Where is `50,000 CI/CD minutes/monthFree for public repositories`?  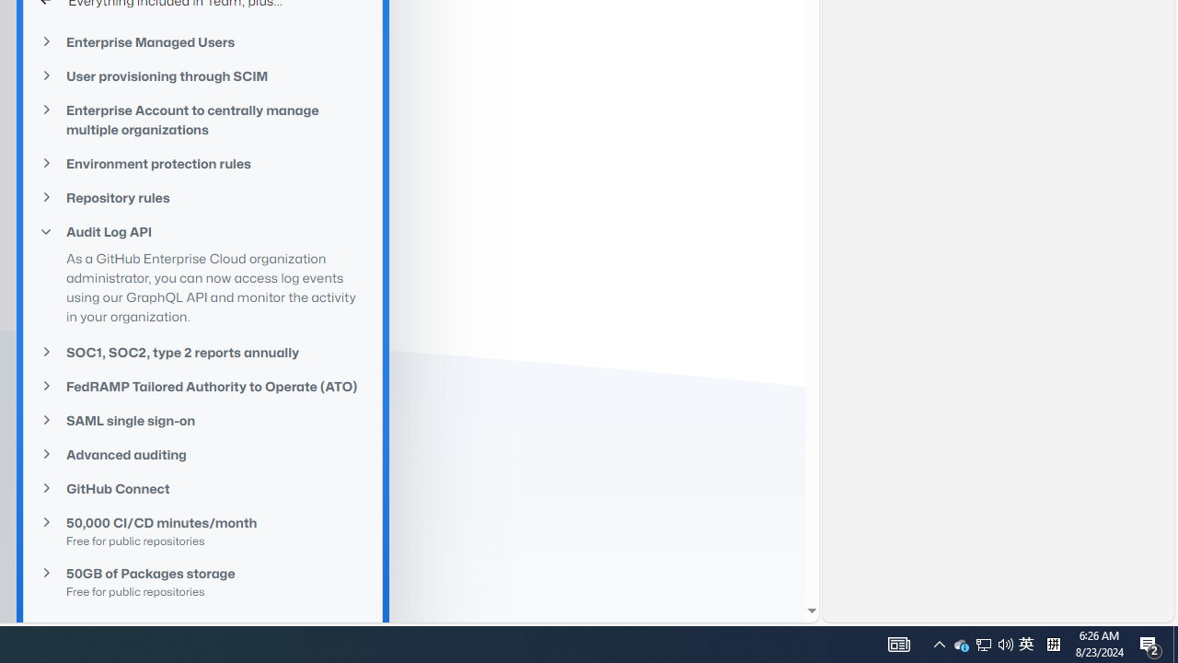
50,000 CI/CD minutes/monthFree for public repositories is located at coordinates (202, 530).